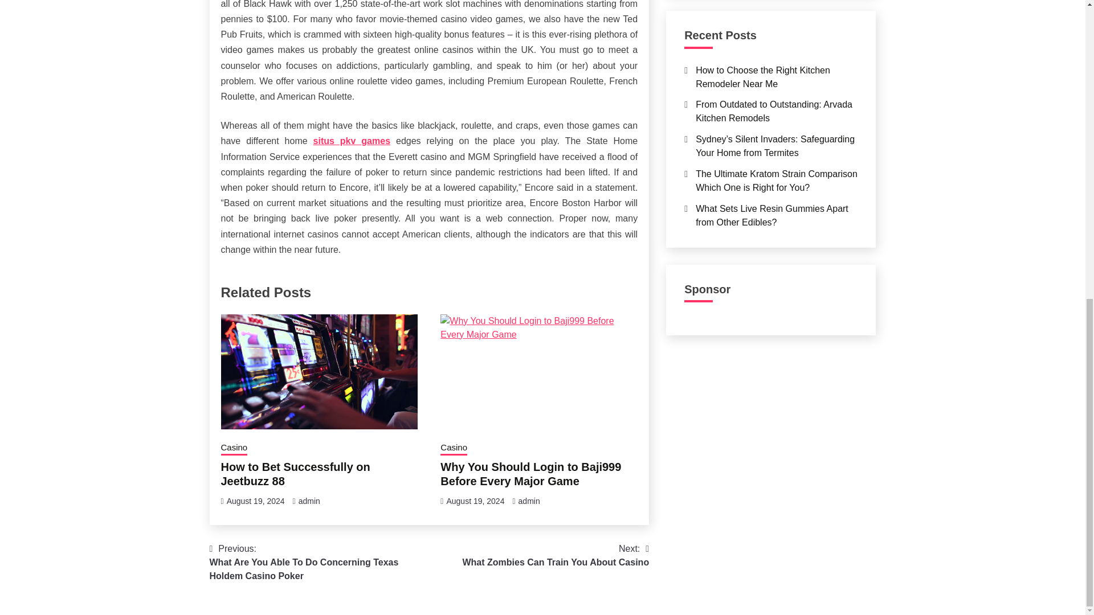 The height and width of the screenshot is (615, 1094). What do you see at coordinates (309, 501) in the screenshot?
I see `Casino` at bounding box center [309, 501].